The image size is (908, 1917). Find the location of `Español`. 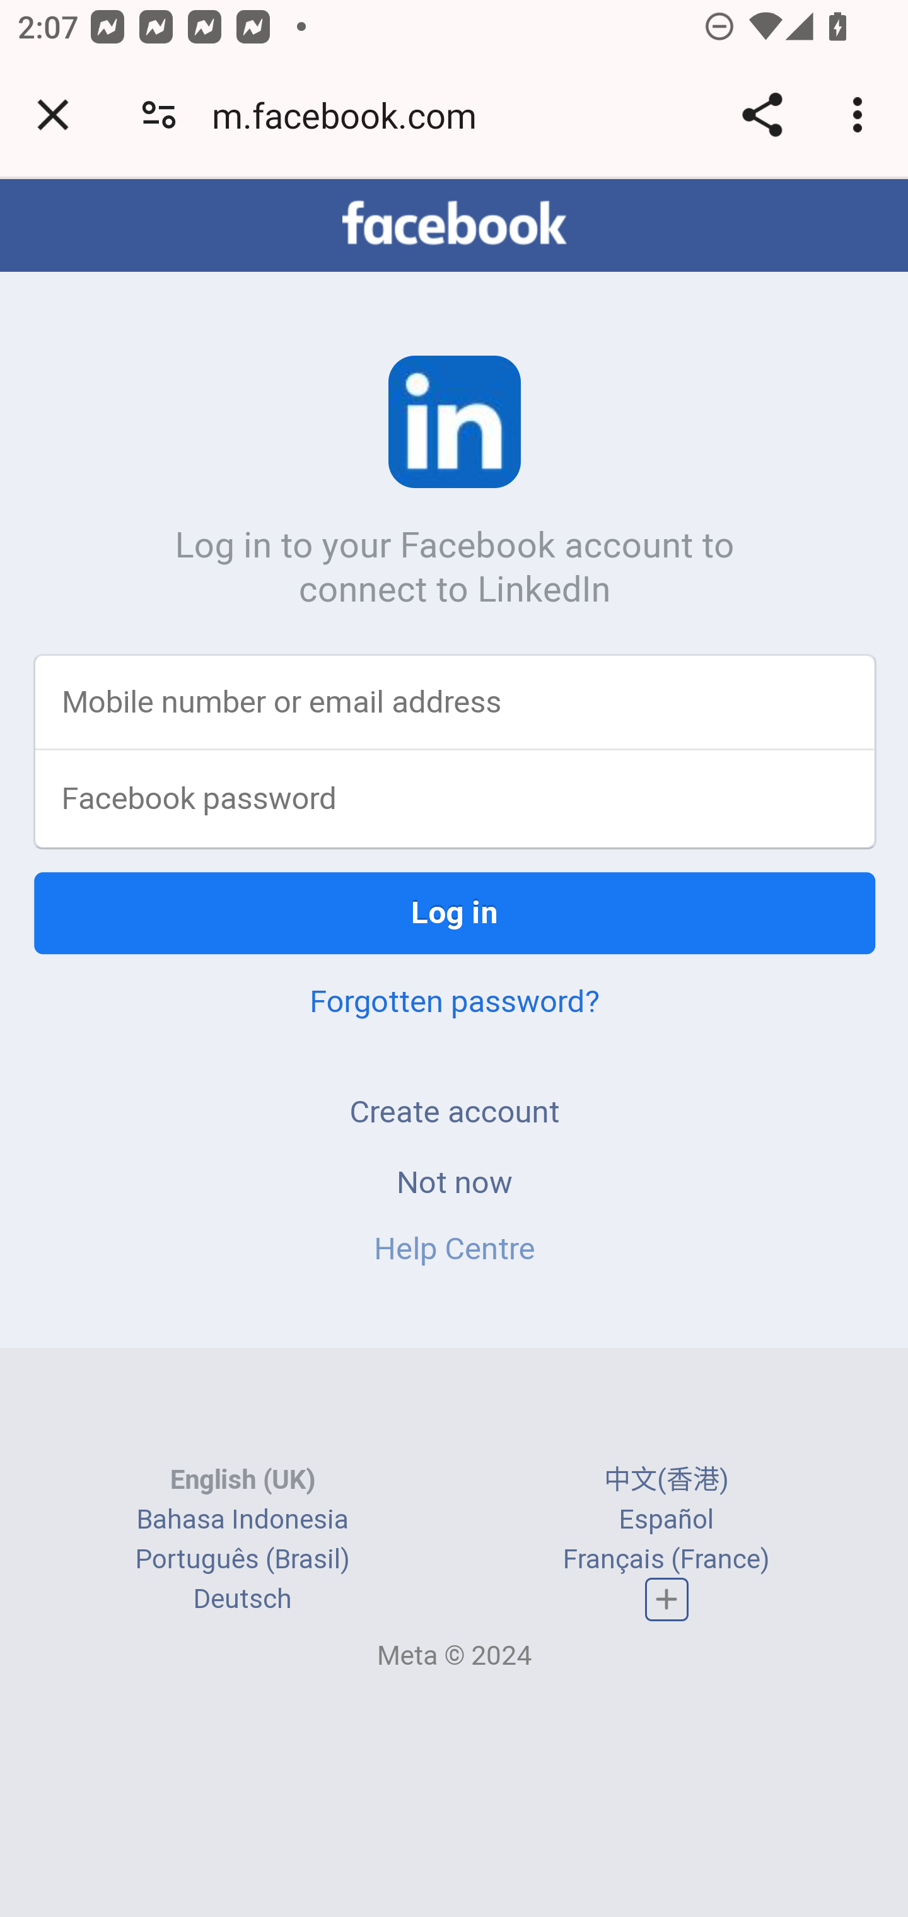

Español is located at coordinates (666, 1521).